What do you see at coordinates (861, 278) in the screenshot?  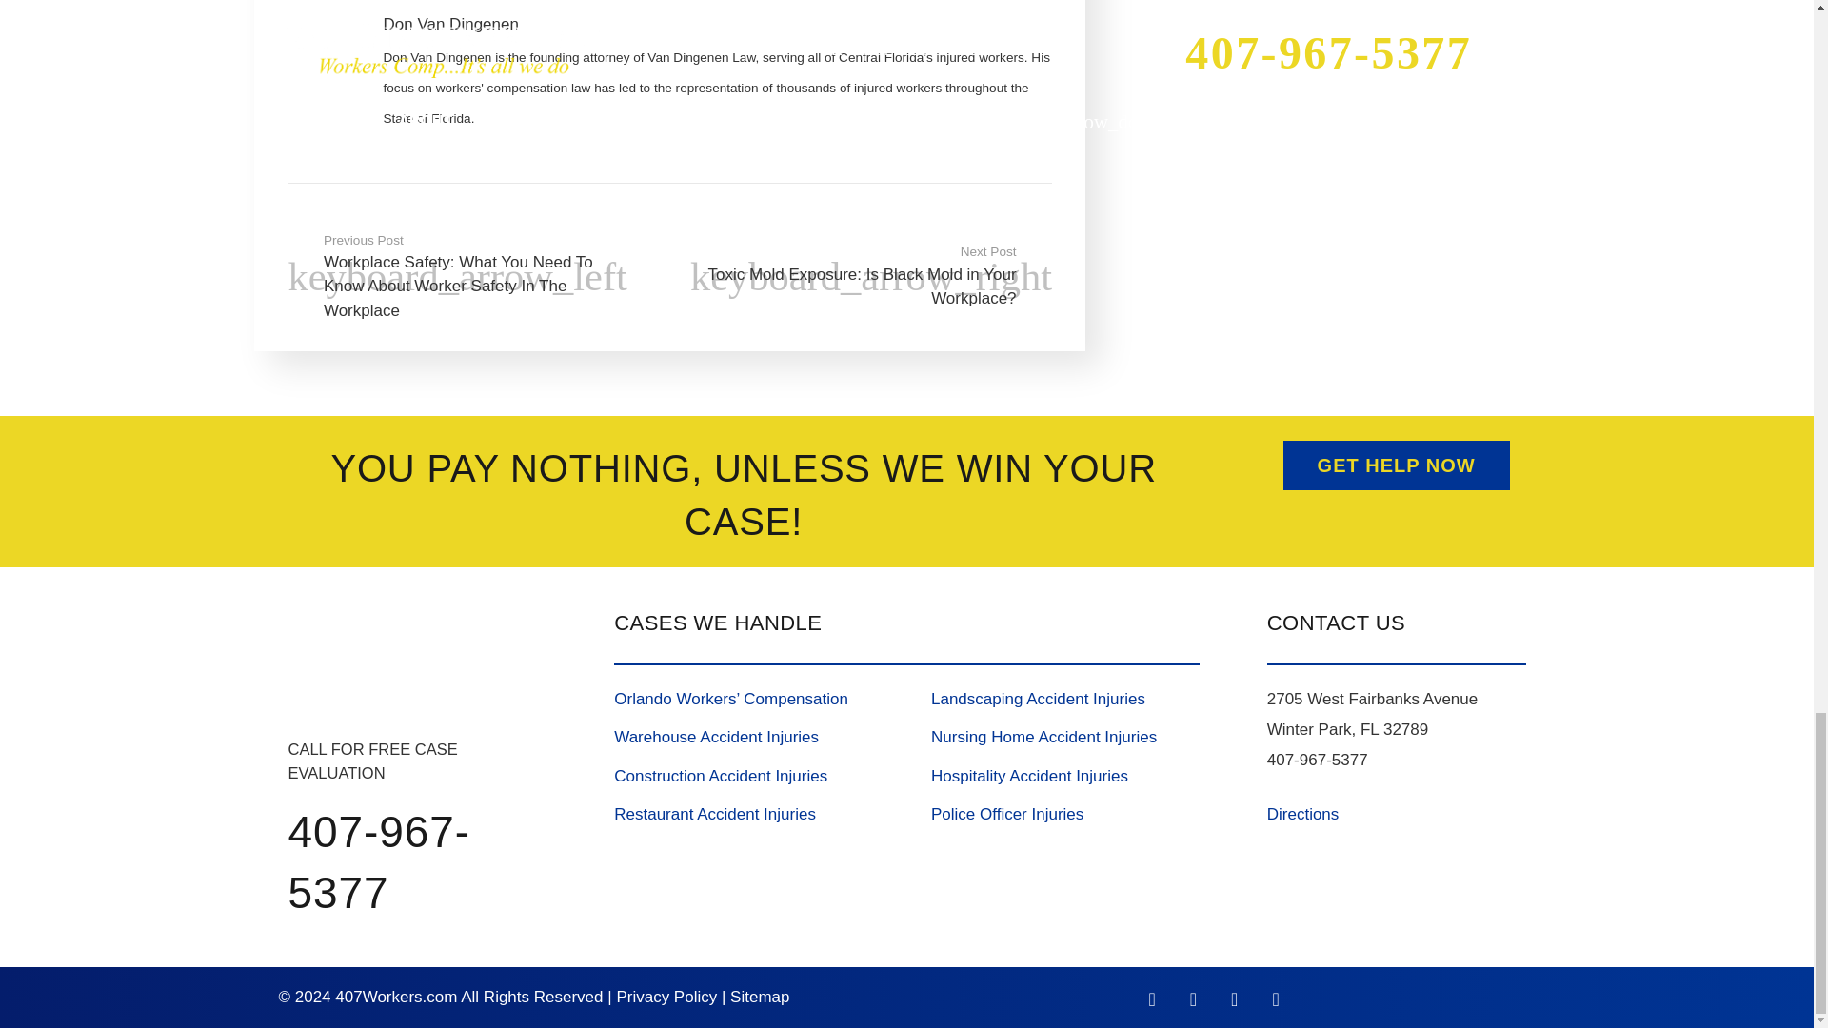 I see `Toxic Mold Exposure: Is Black Mold in Your Workplace?` at bounding box center [861, 278].